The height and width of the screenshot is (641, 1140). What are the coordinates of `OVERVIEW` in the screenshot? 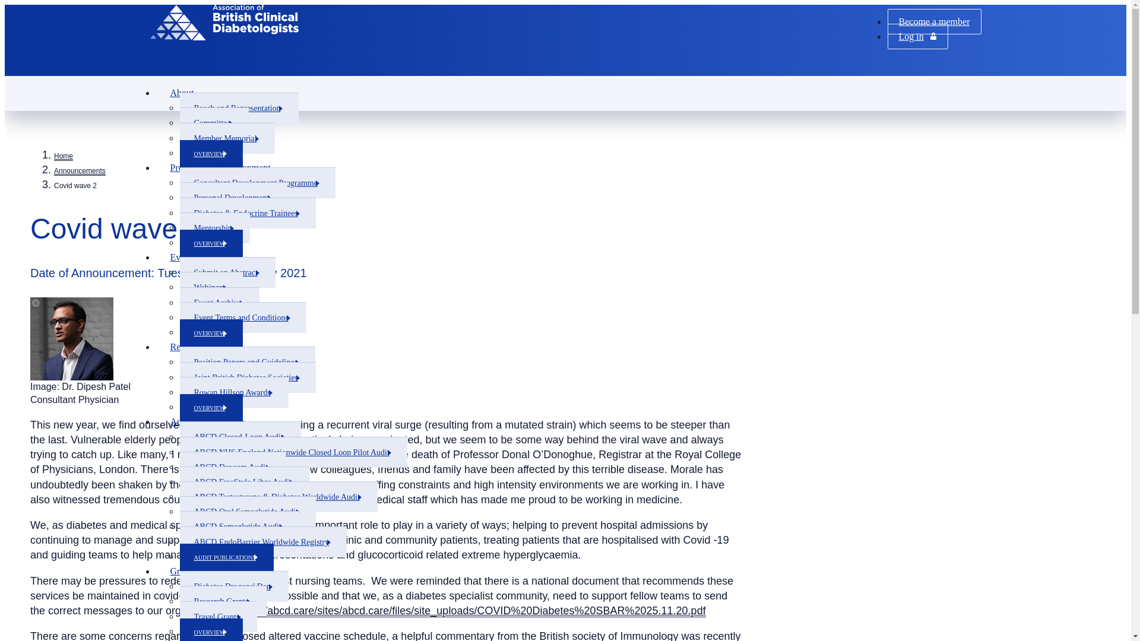 It's located at (210, 154).